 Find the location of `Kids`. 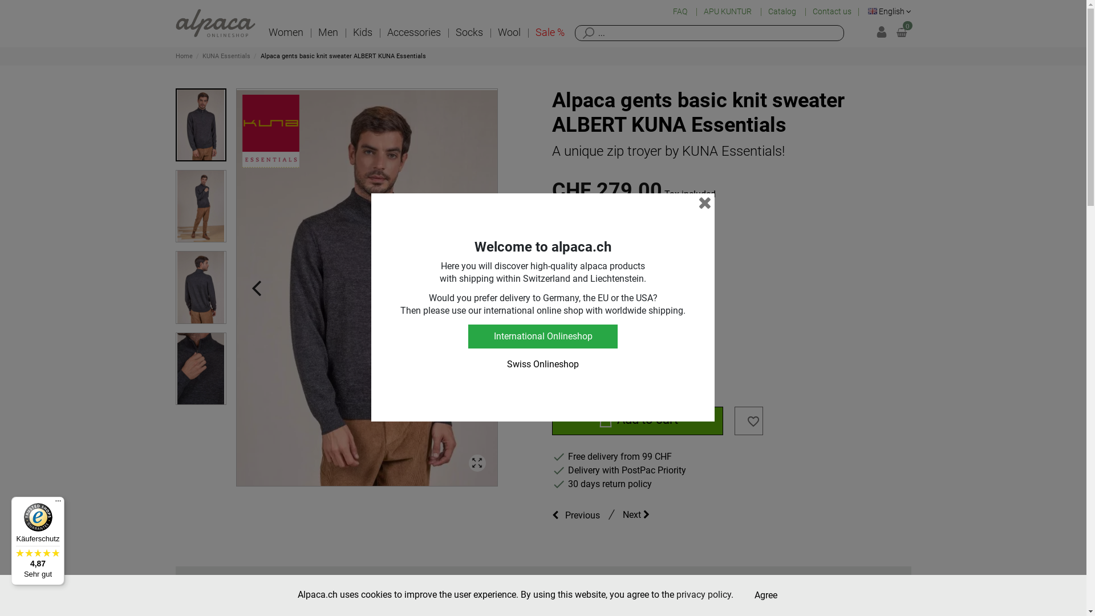

Kids is located at coordinates (363, 33).